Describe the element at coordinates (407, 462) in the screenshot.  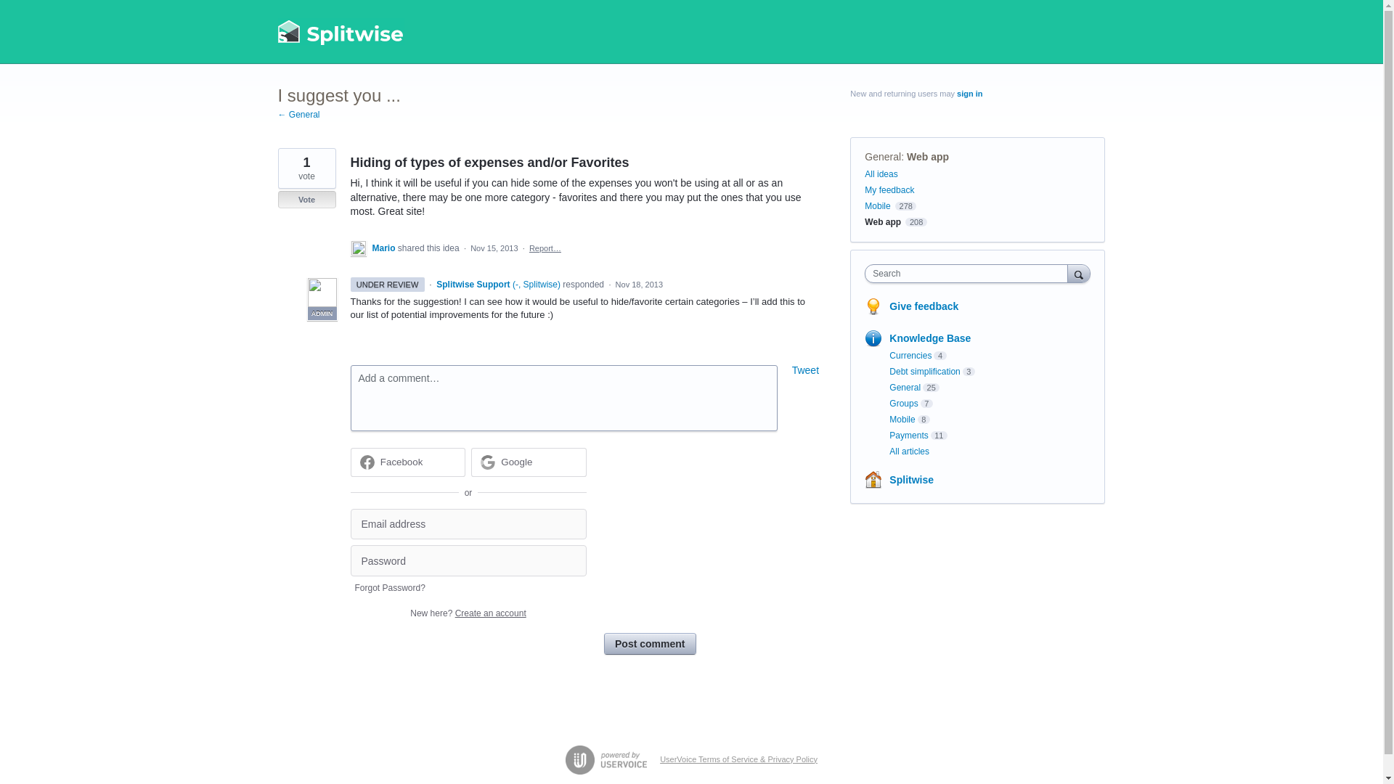
I see `Facebook` at that location.